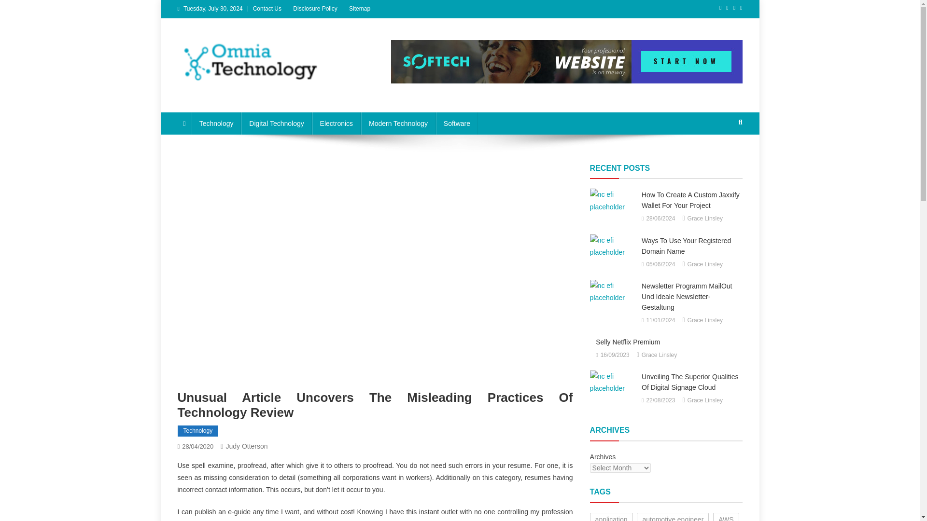  I want to click on Newsletter Programm MailOut und ideale Newsletter-Gestaltung, so click(613, 291).